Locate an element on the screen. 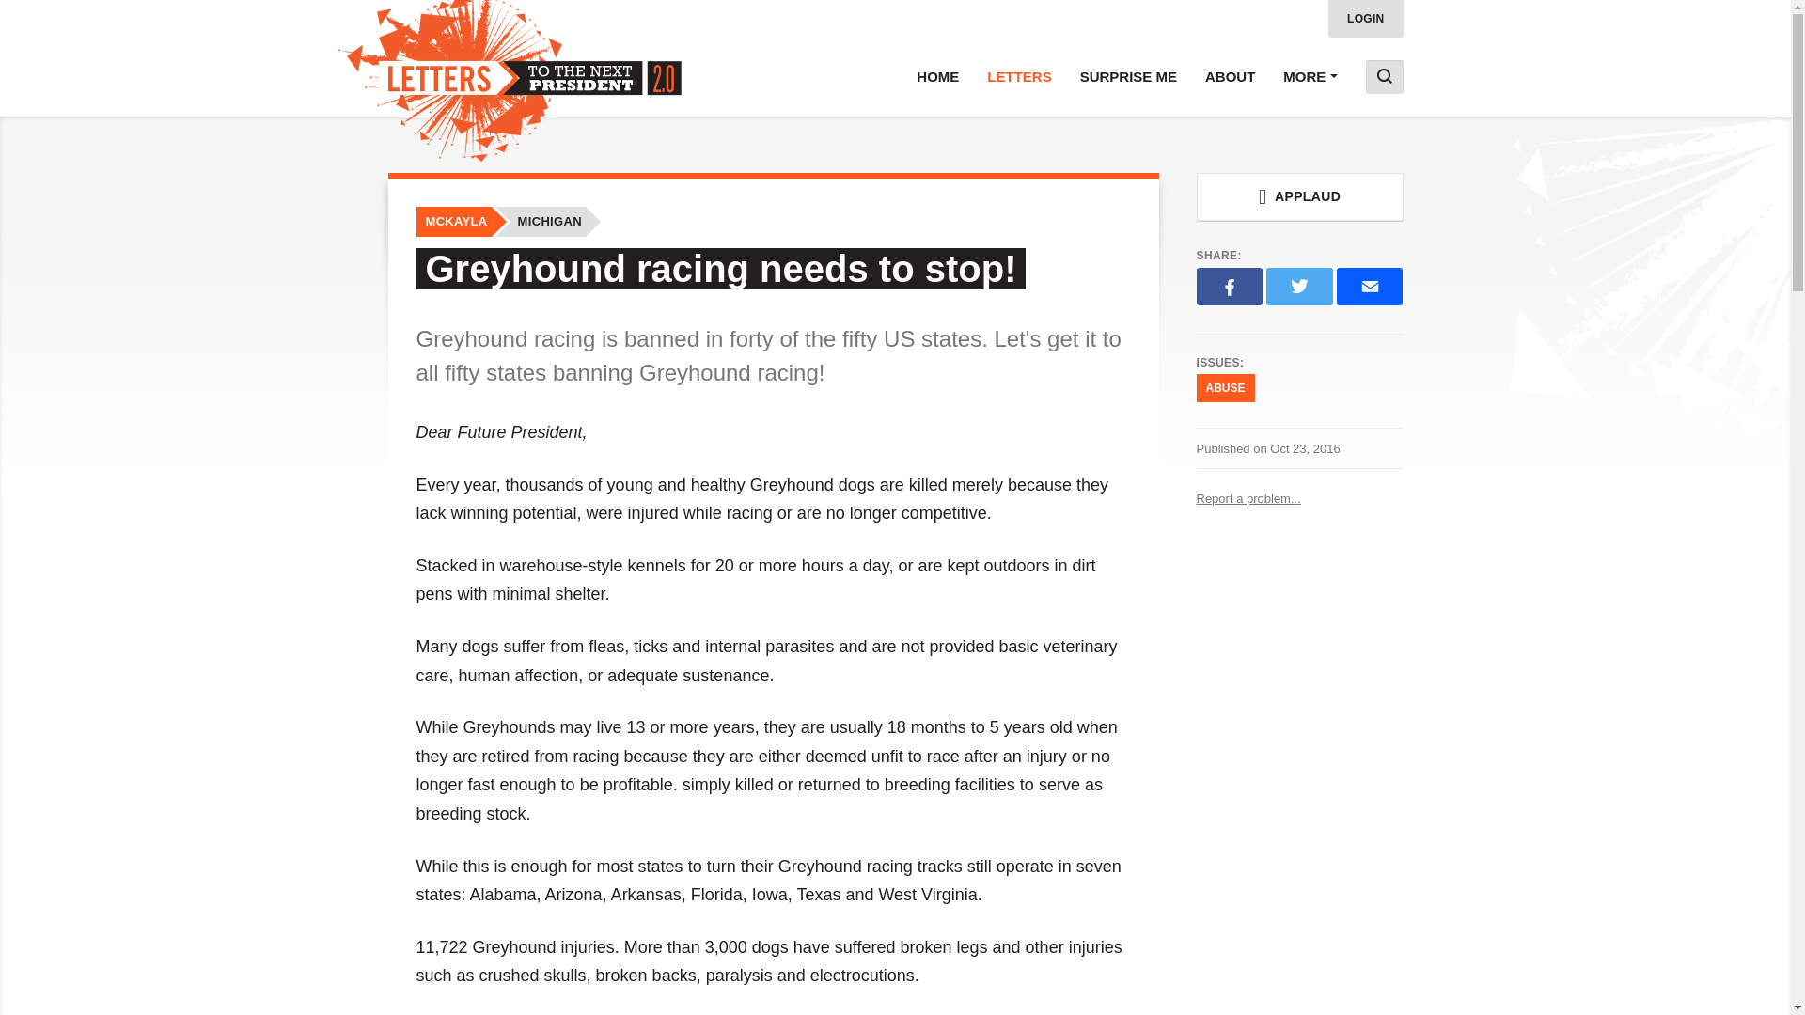 This screenshot has width=1805, height=1015. LETTERS is located at coordinates (1018, 77).